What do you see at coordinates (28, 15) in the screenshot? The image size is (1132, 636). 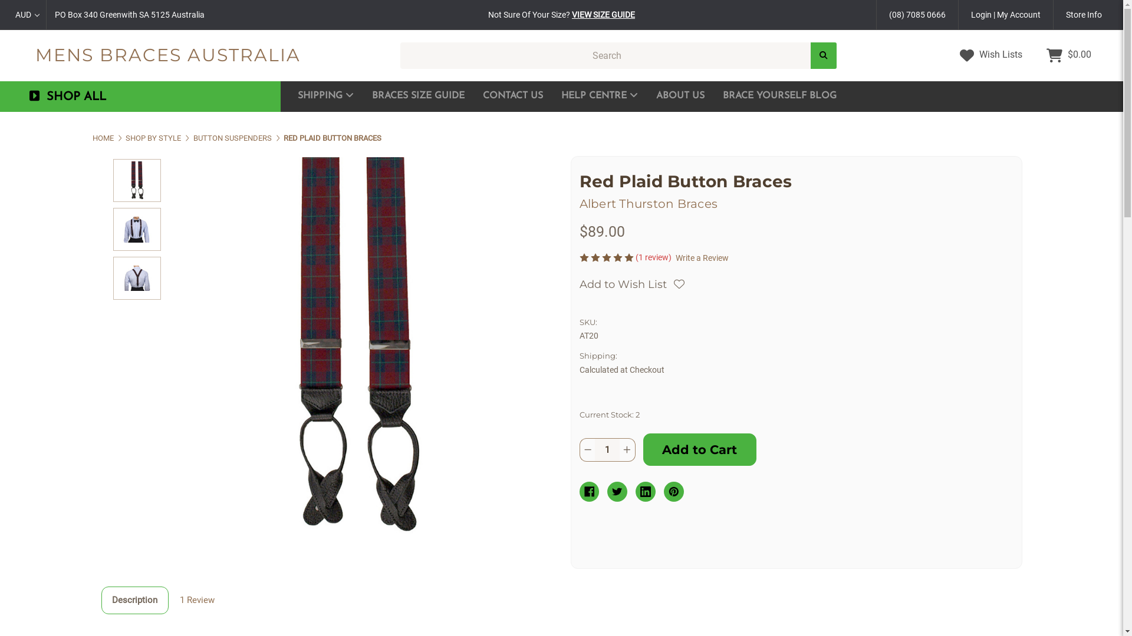 I see `AUD` at bounding box center [28, 15].